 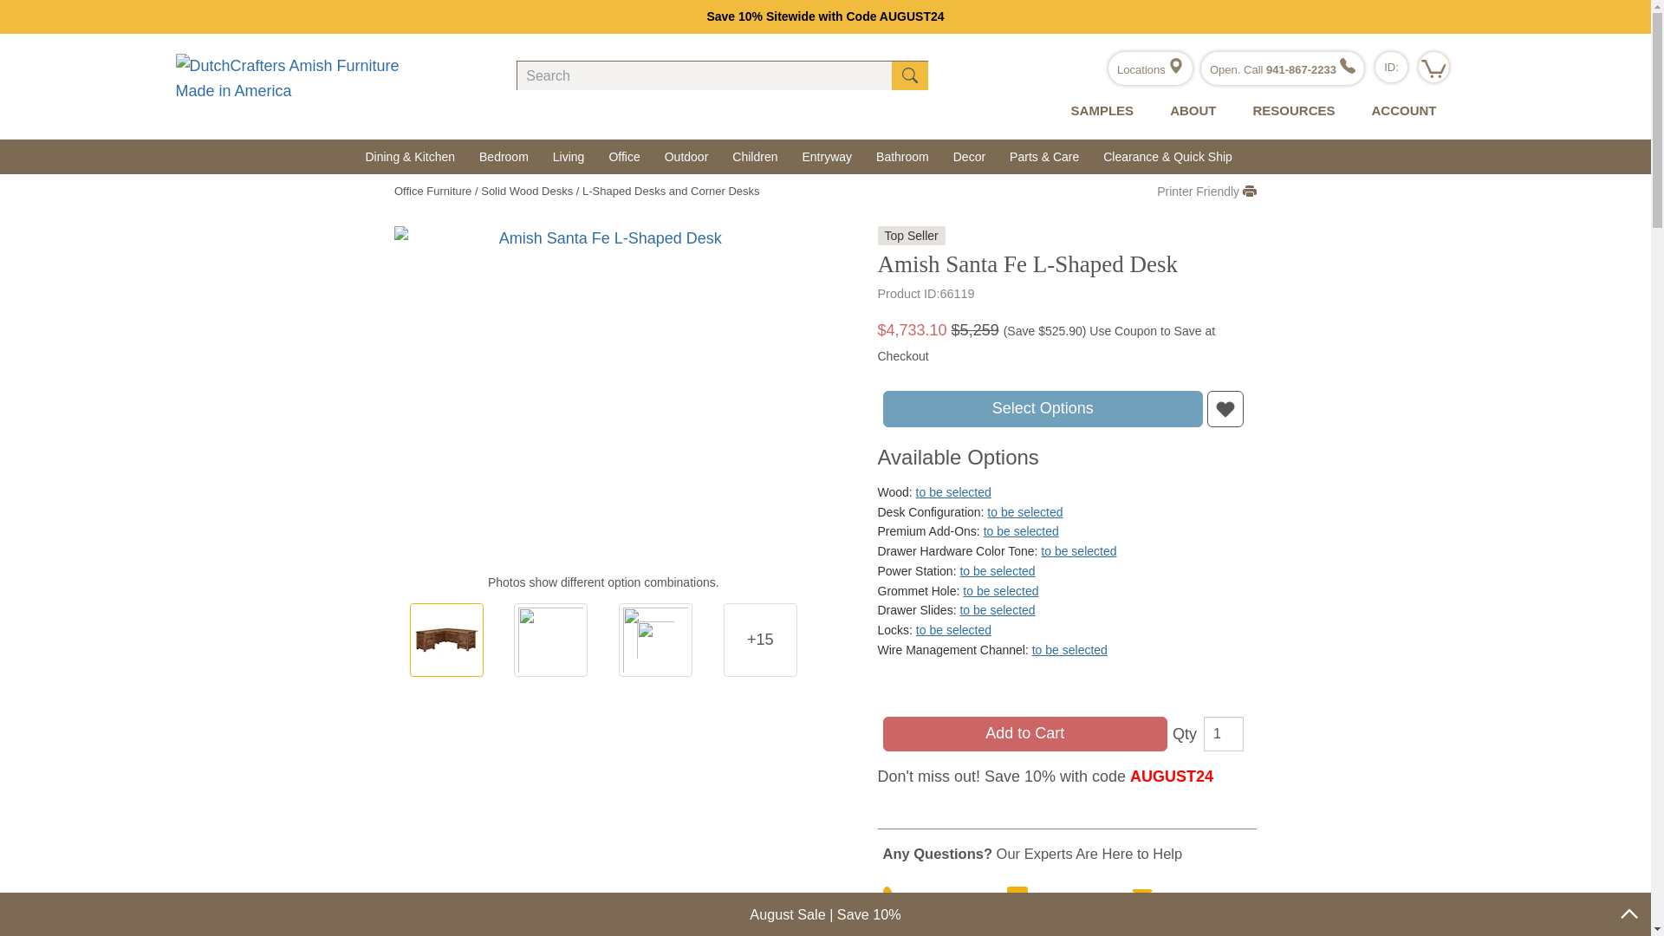 What do you see at coordinates (1283, 69) in the screenshot?
I see `Open. Call 941-867-2233` at bounding box center [1283, 69].